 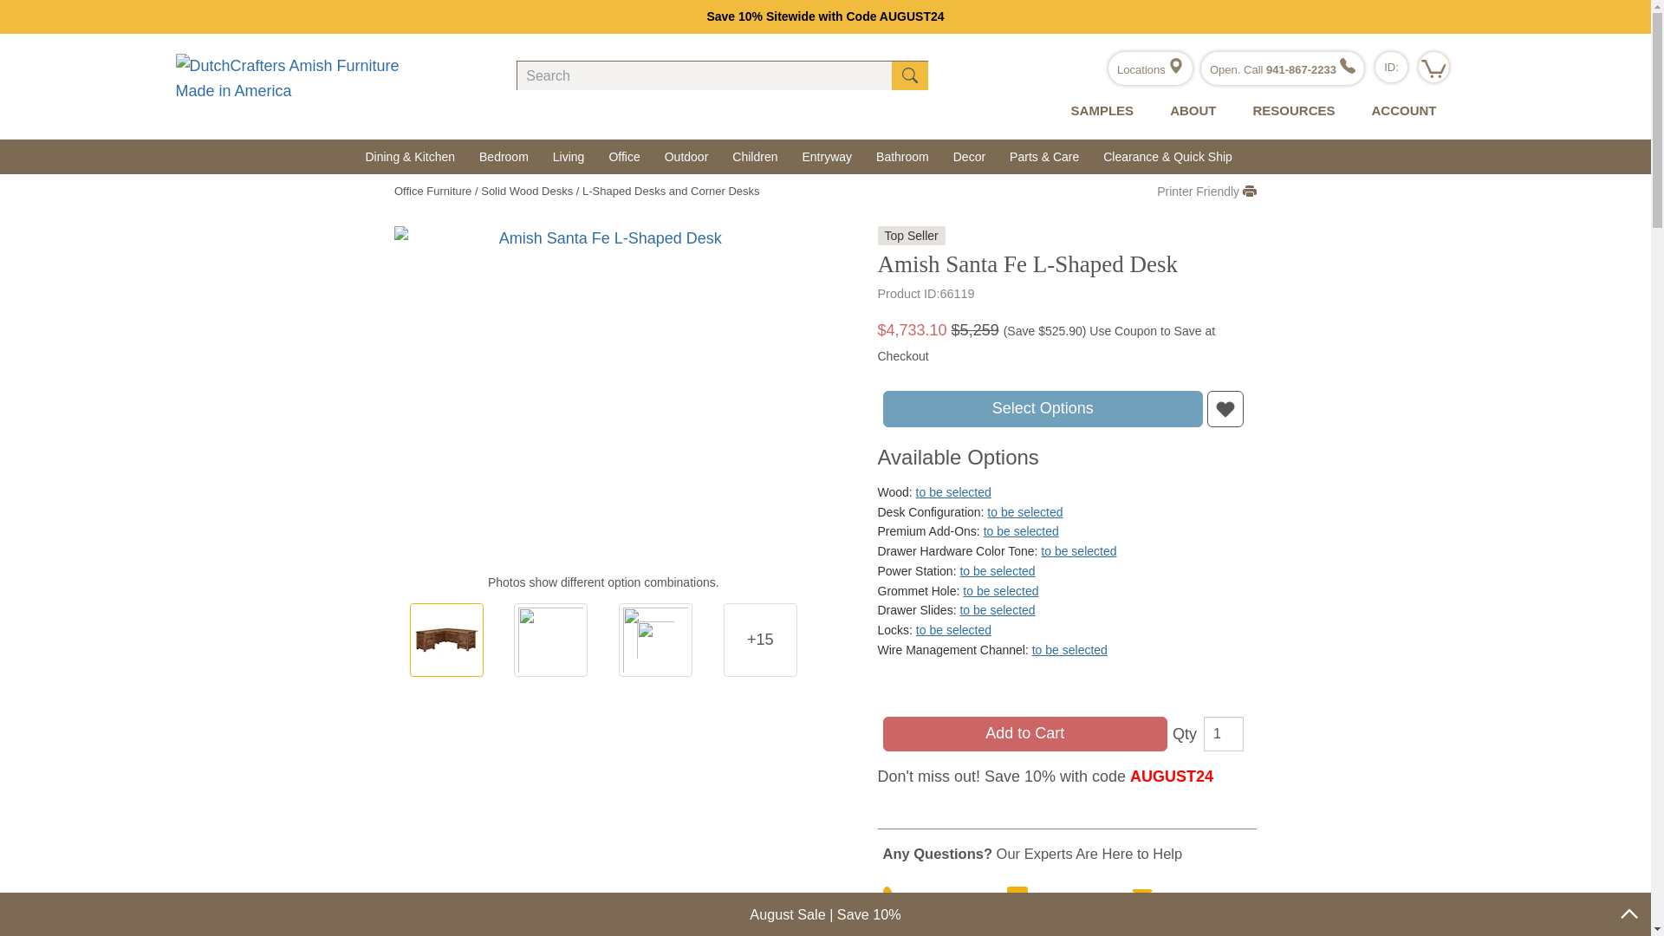 What do you see at coordinates (1283, 69) in the screenshot?
I see `Open. Call 941-867-2233` at bounding box center [1283, 69].